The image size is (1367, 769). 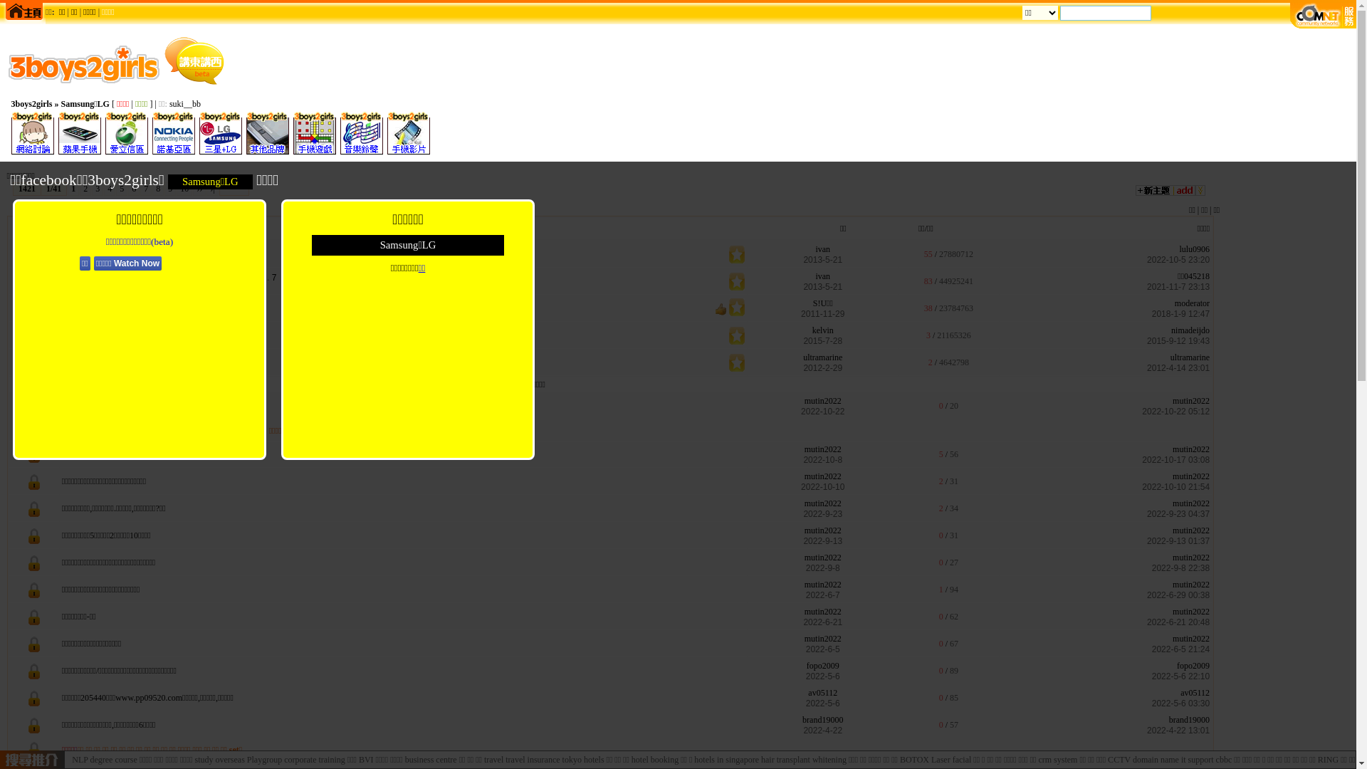 What do you see at coordinates (1180, 703) in the screenshot?
I see `2022-5-6 03:30` at bounding box center [1180, 703].